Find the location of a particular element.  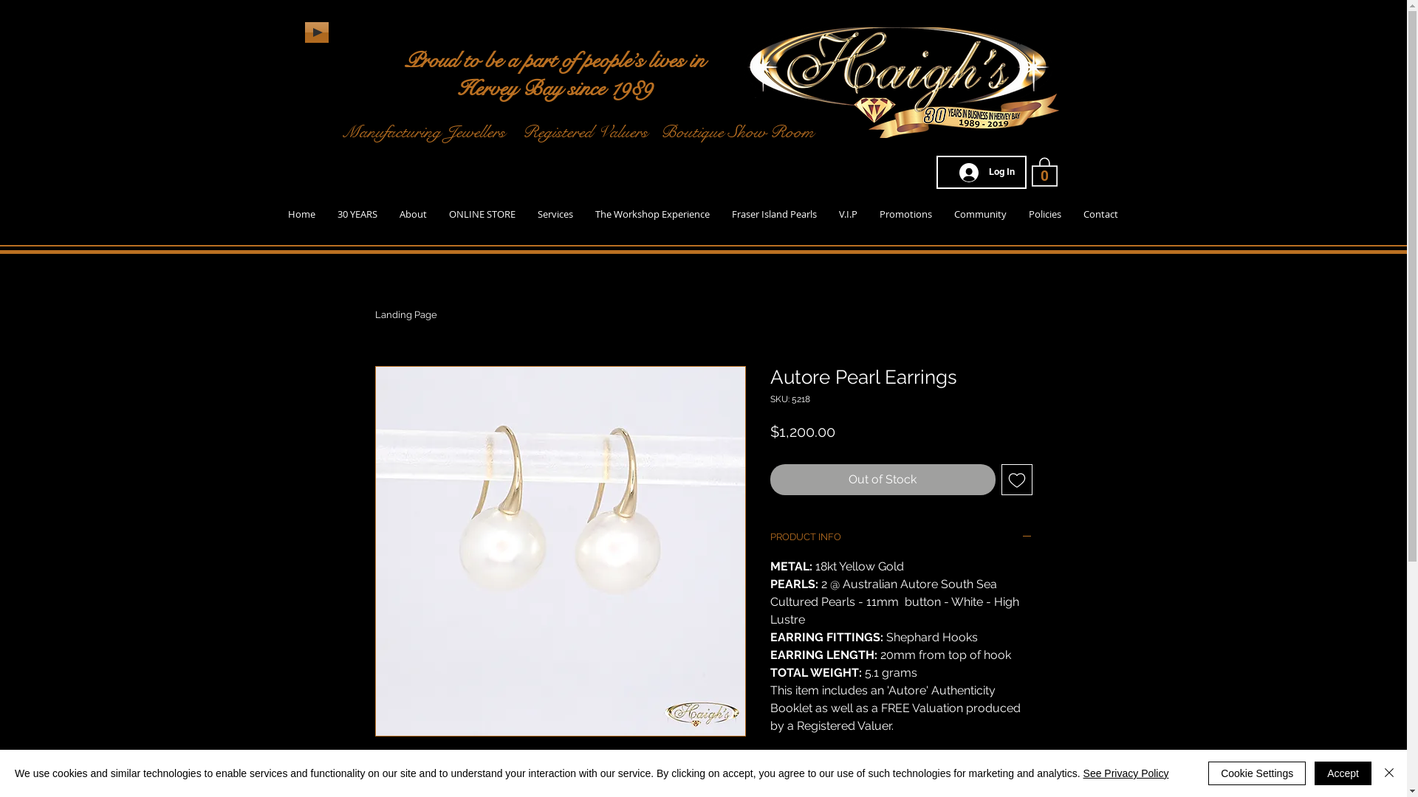

Log In is located at coordinates (987, 172).